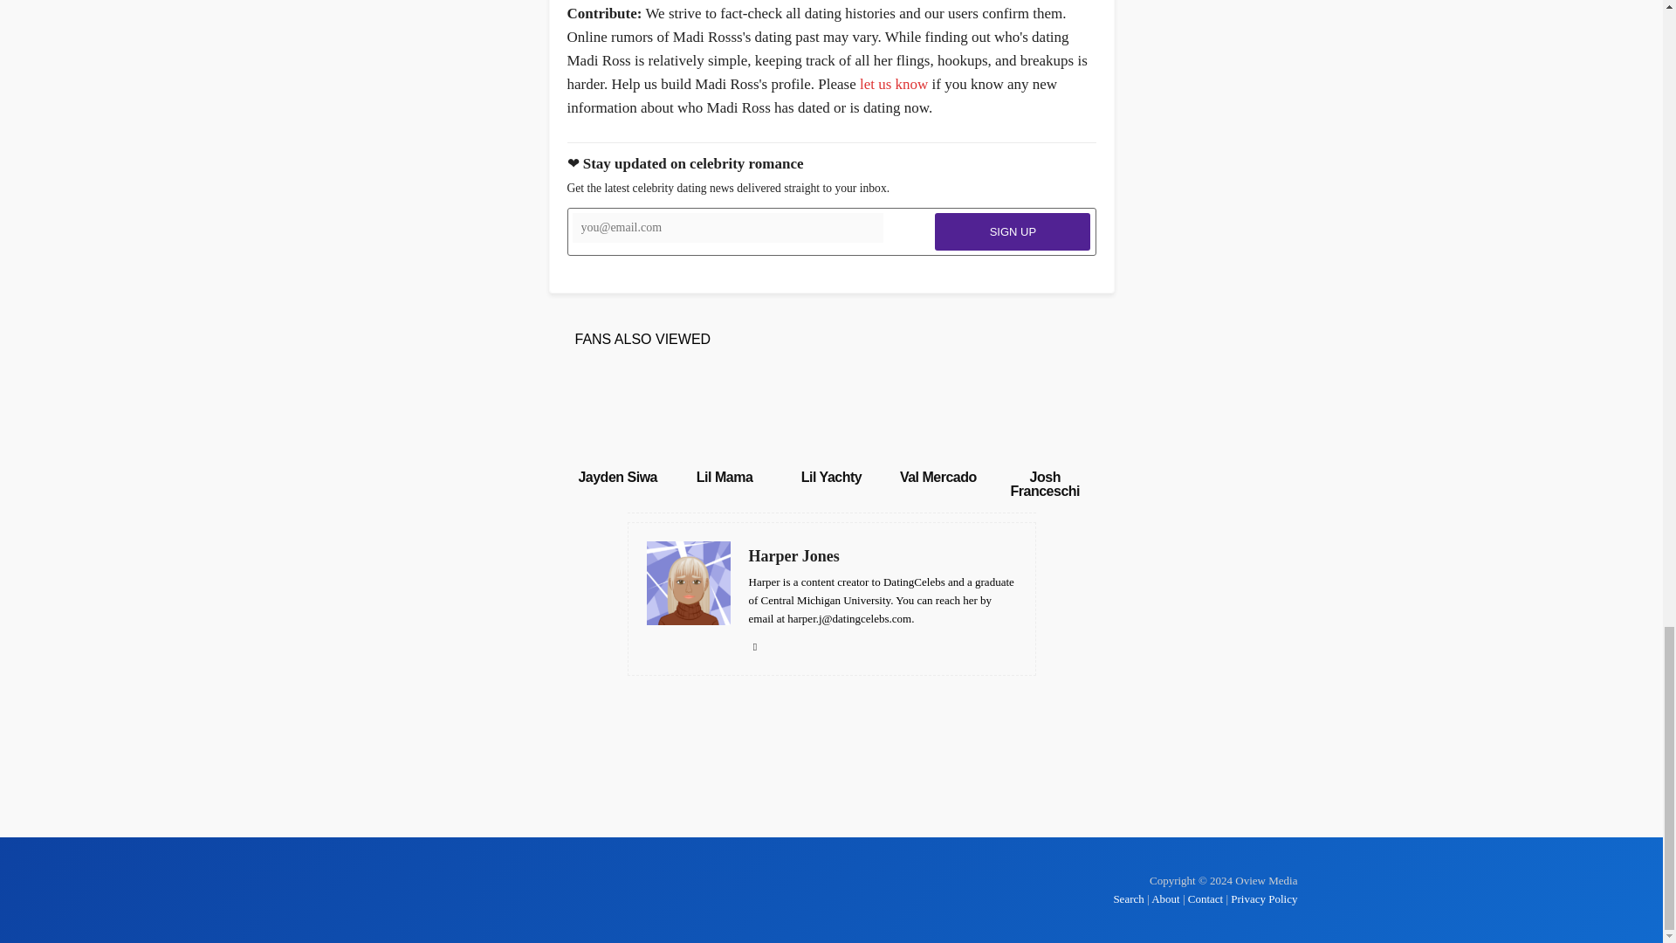 The height and width of the screenshot is (943, 1676). I want to click on Lil Yachty, so click(831, 477).